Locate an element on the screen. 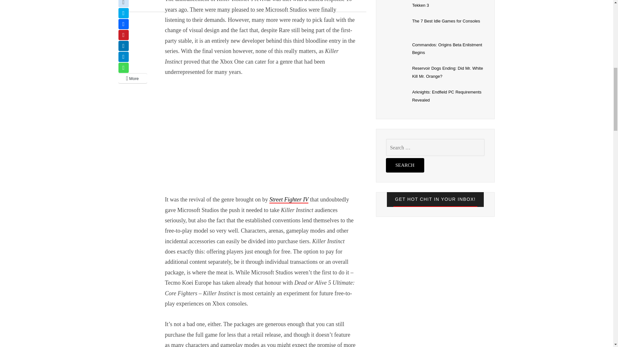 The height and width of the screenshot is (347, 618). Click to share on Reddit is located at coordinates (124, 4).